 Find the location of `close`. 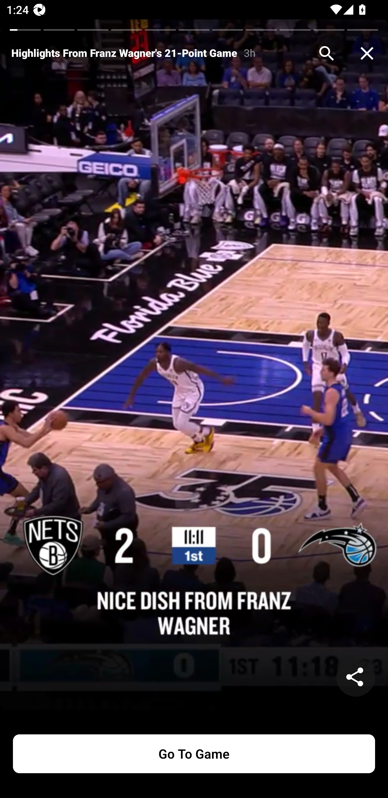

close is located at coordinates (367, 53).